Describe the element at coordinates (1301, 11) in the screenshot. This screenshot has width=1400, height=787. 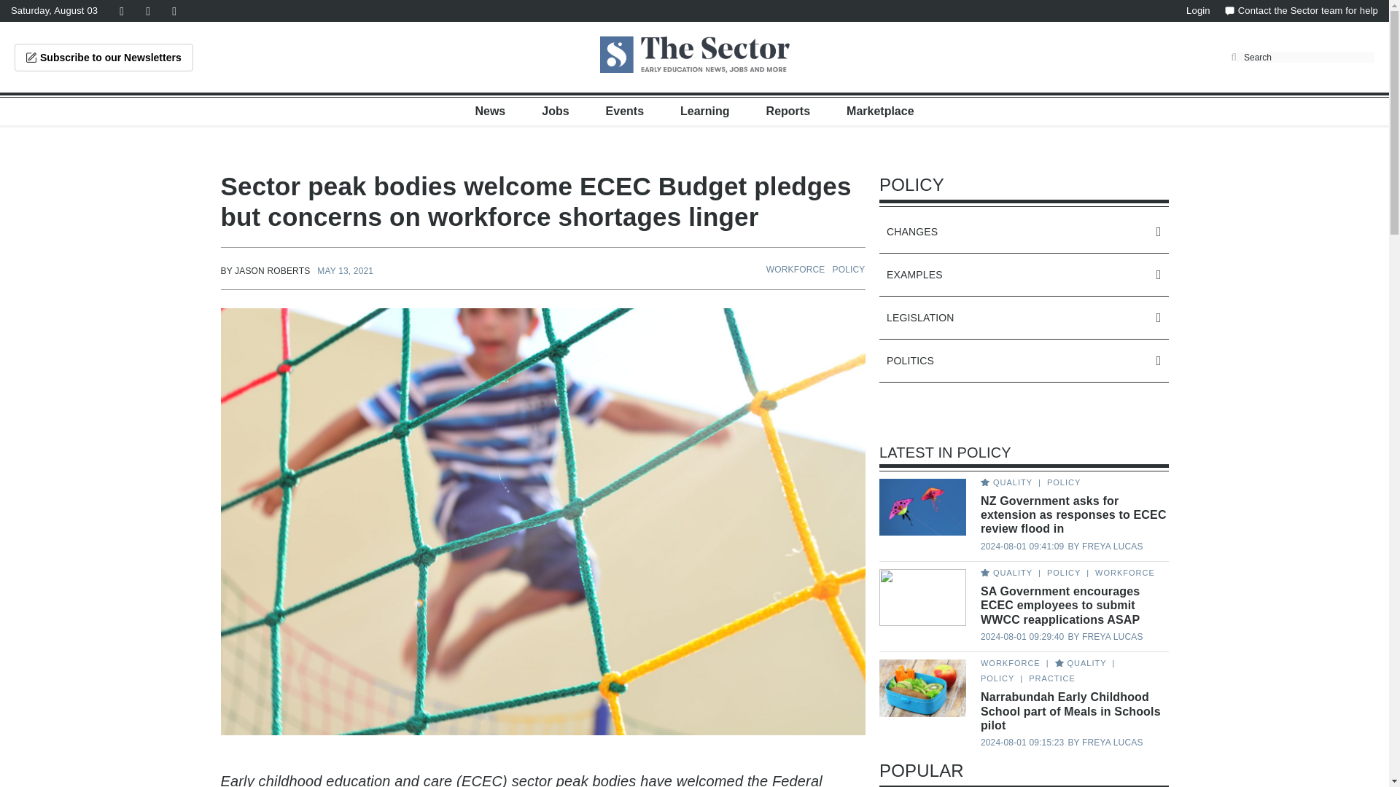
I see `Contact the Sector team for help` at that location.